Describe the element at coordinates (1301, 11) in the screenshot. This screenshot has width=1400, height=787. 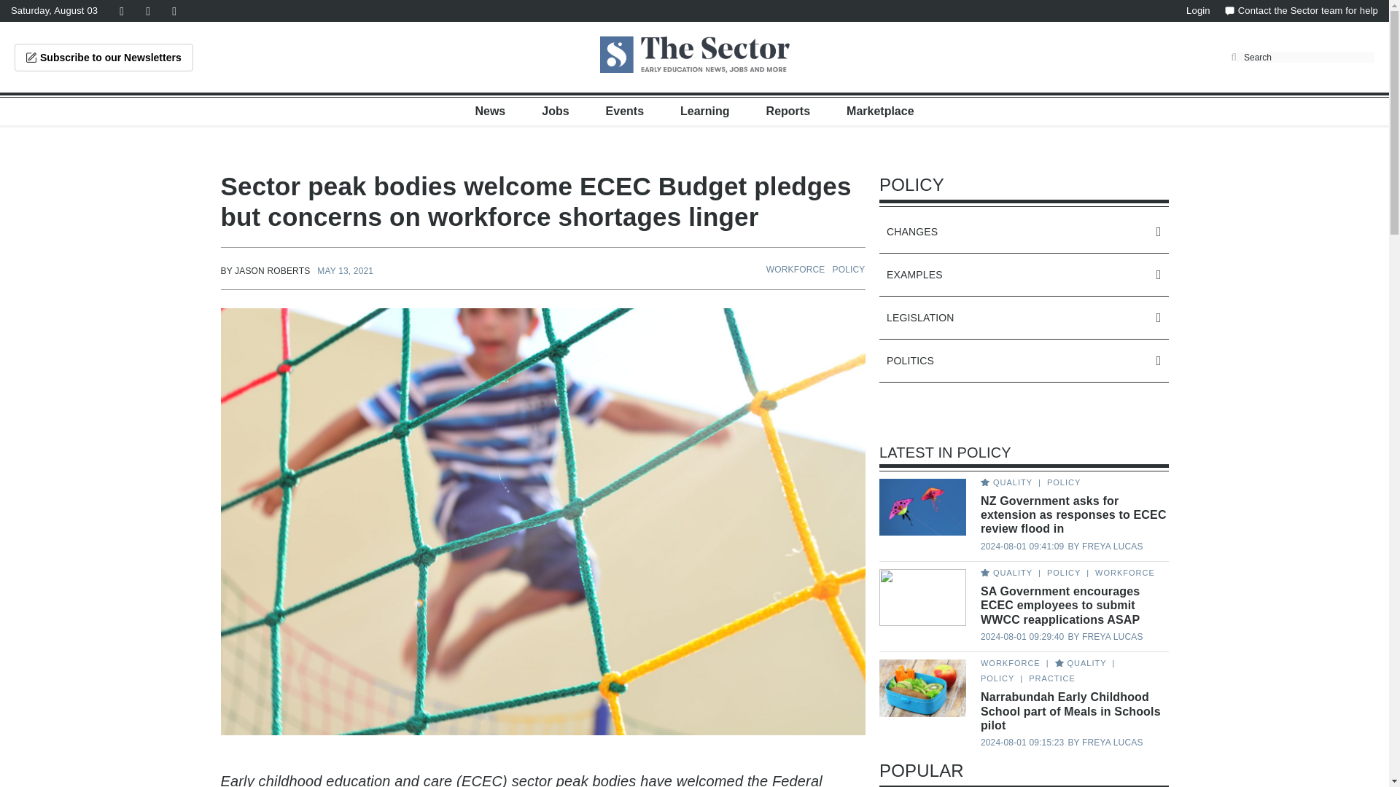
I see `Contact the Sector team for help` at that location.